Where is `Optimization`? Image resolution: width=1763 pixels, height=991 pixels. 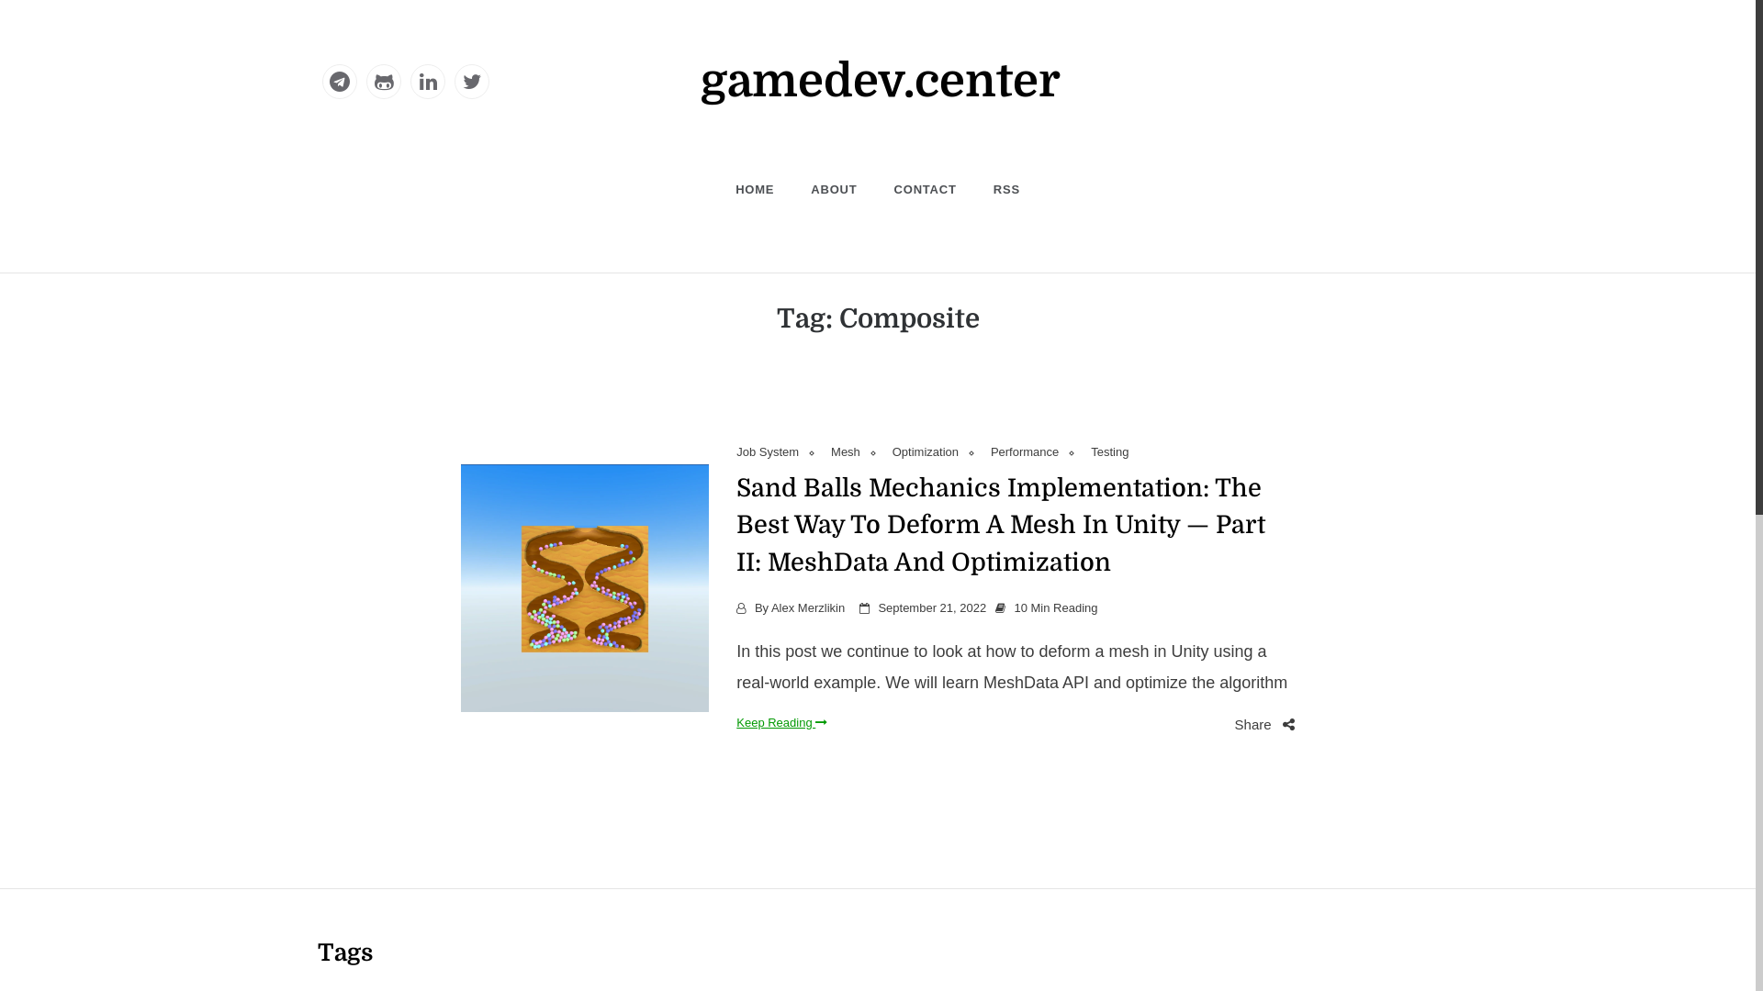
Optimization is located at coordinates (940, 451).